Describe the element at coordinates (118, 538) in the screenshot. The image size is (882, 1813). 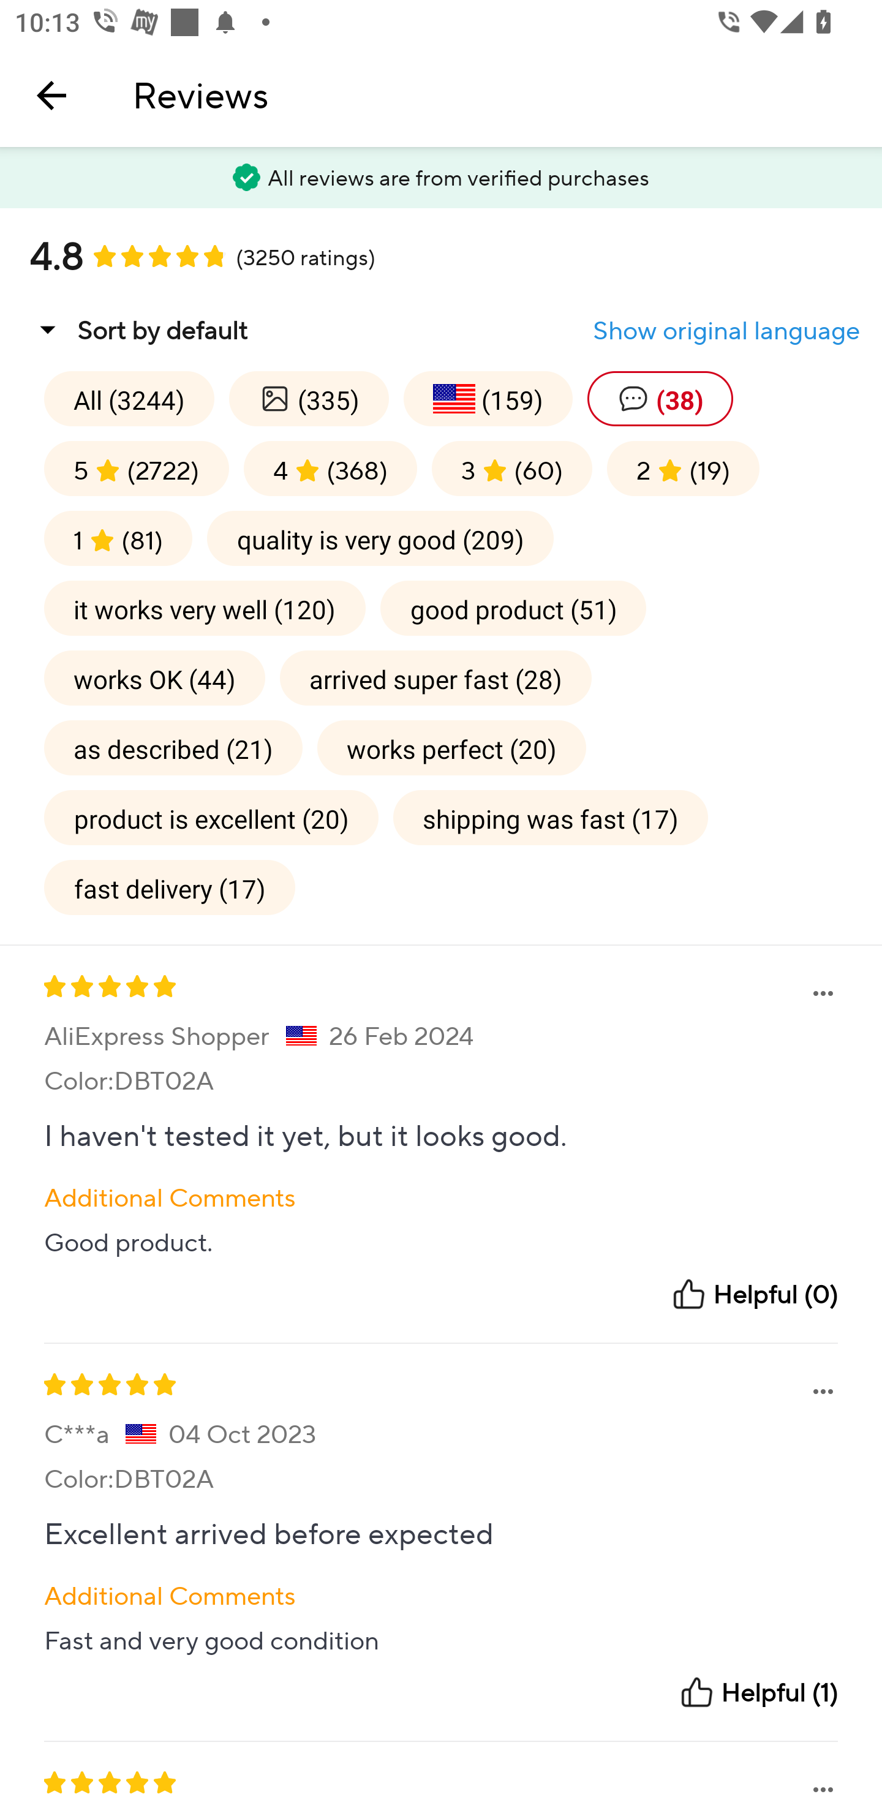
I see `1 (81)` at that location.